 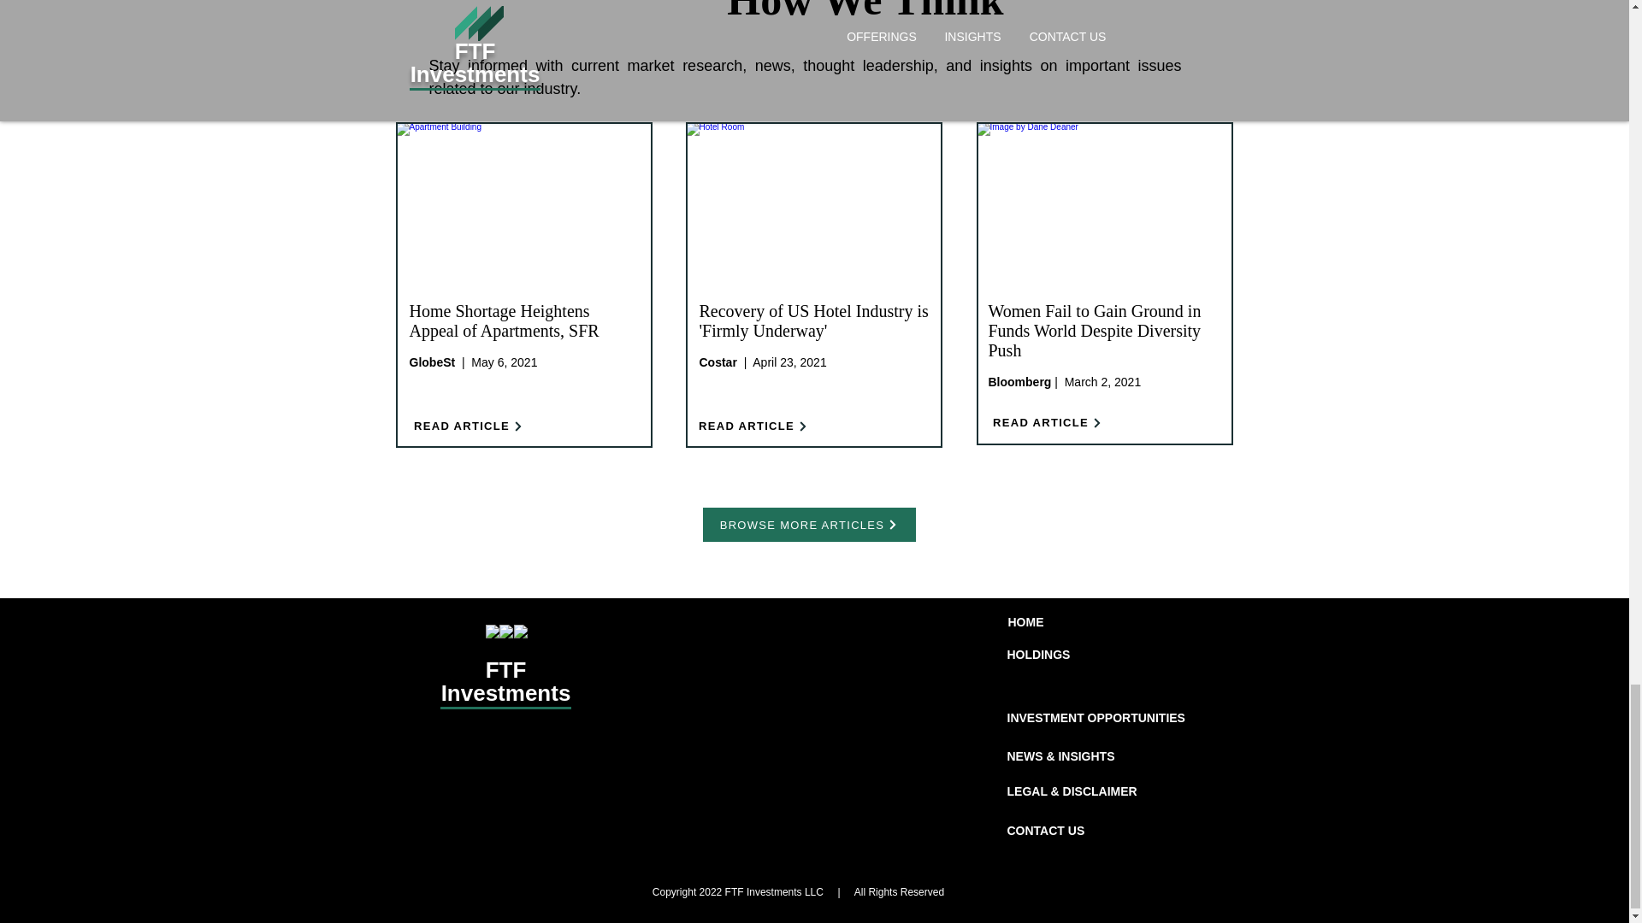 I want to click on BROWSE MORE ARTICLES, so click(x=809, y=525).